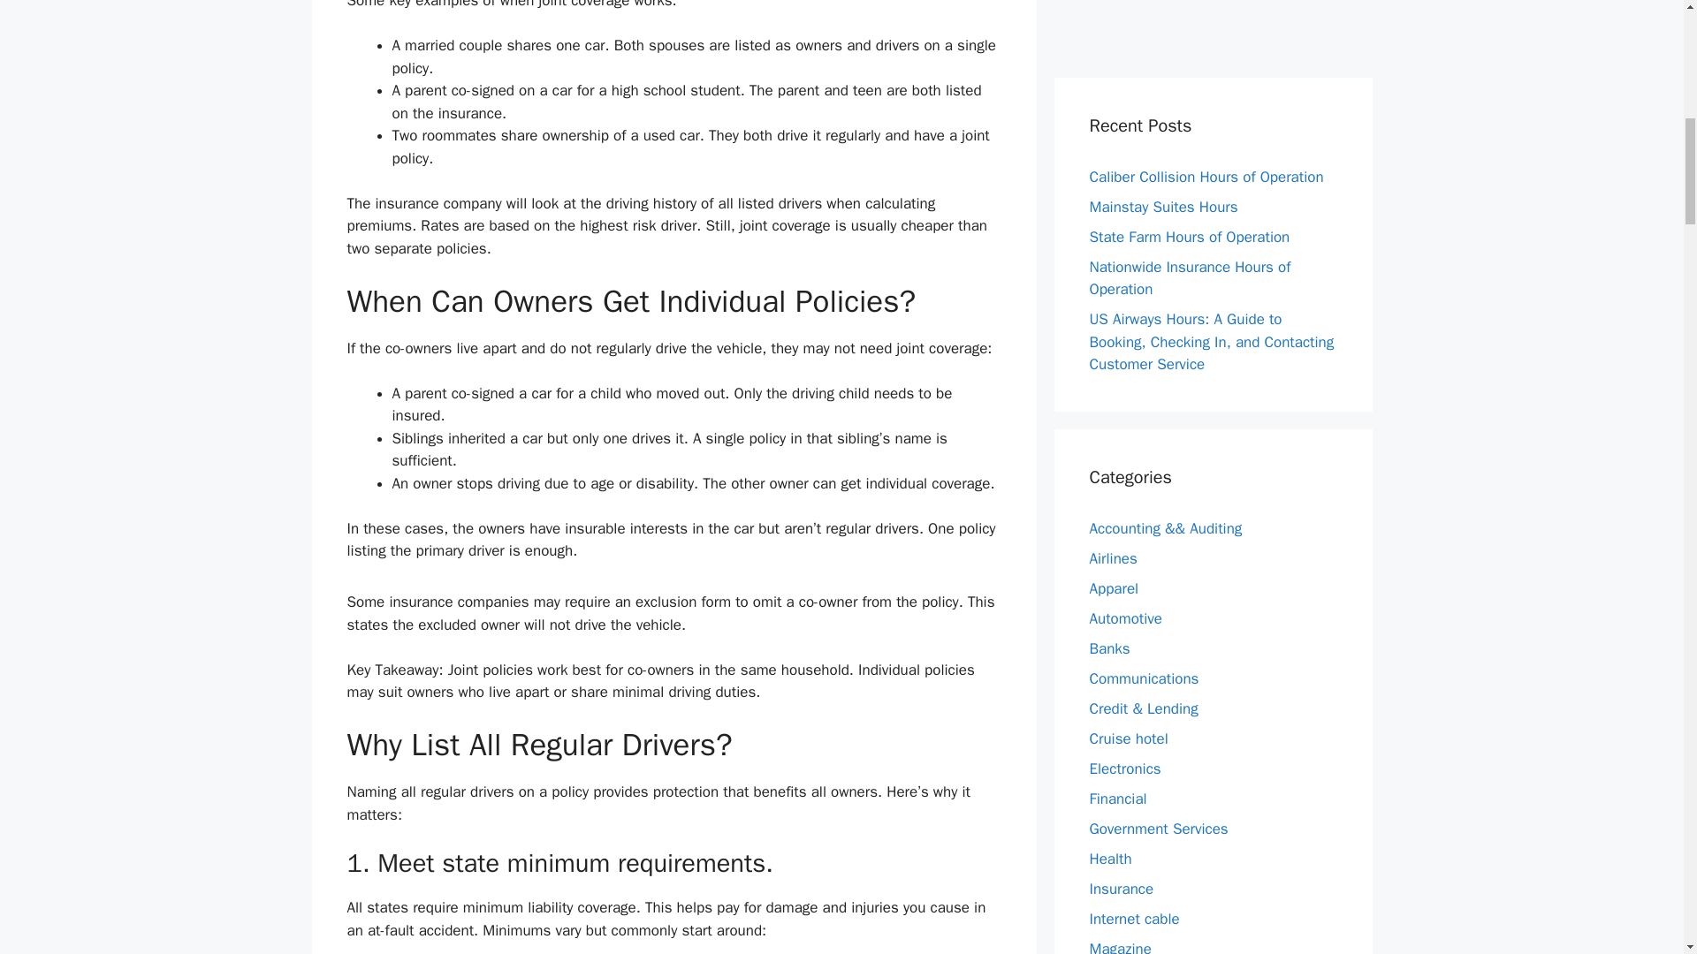 This screenshot has height=954, width=1697. What do you see at coordinates (1206, 177) in the screenshot?
I see `Caliber Collision Hours of Operation` at bounding box center [1206, 177].